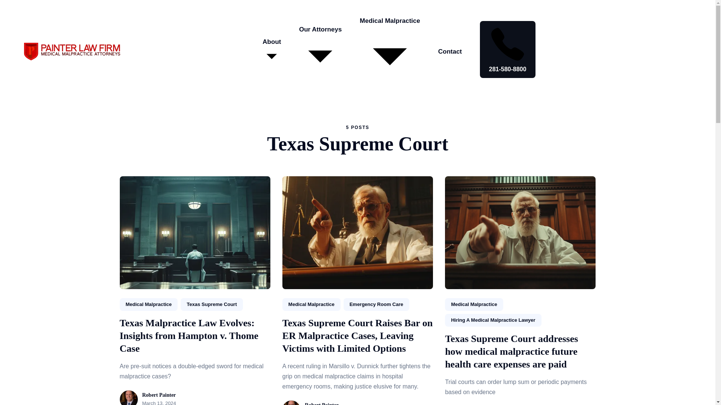  Describe the element at coordinates (211, 304) in the screenshot. I see `Texas Supreme Court` at that location.